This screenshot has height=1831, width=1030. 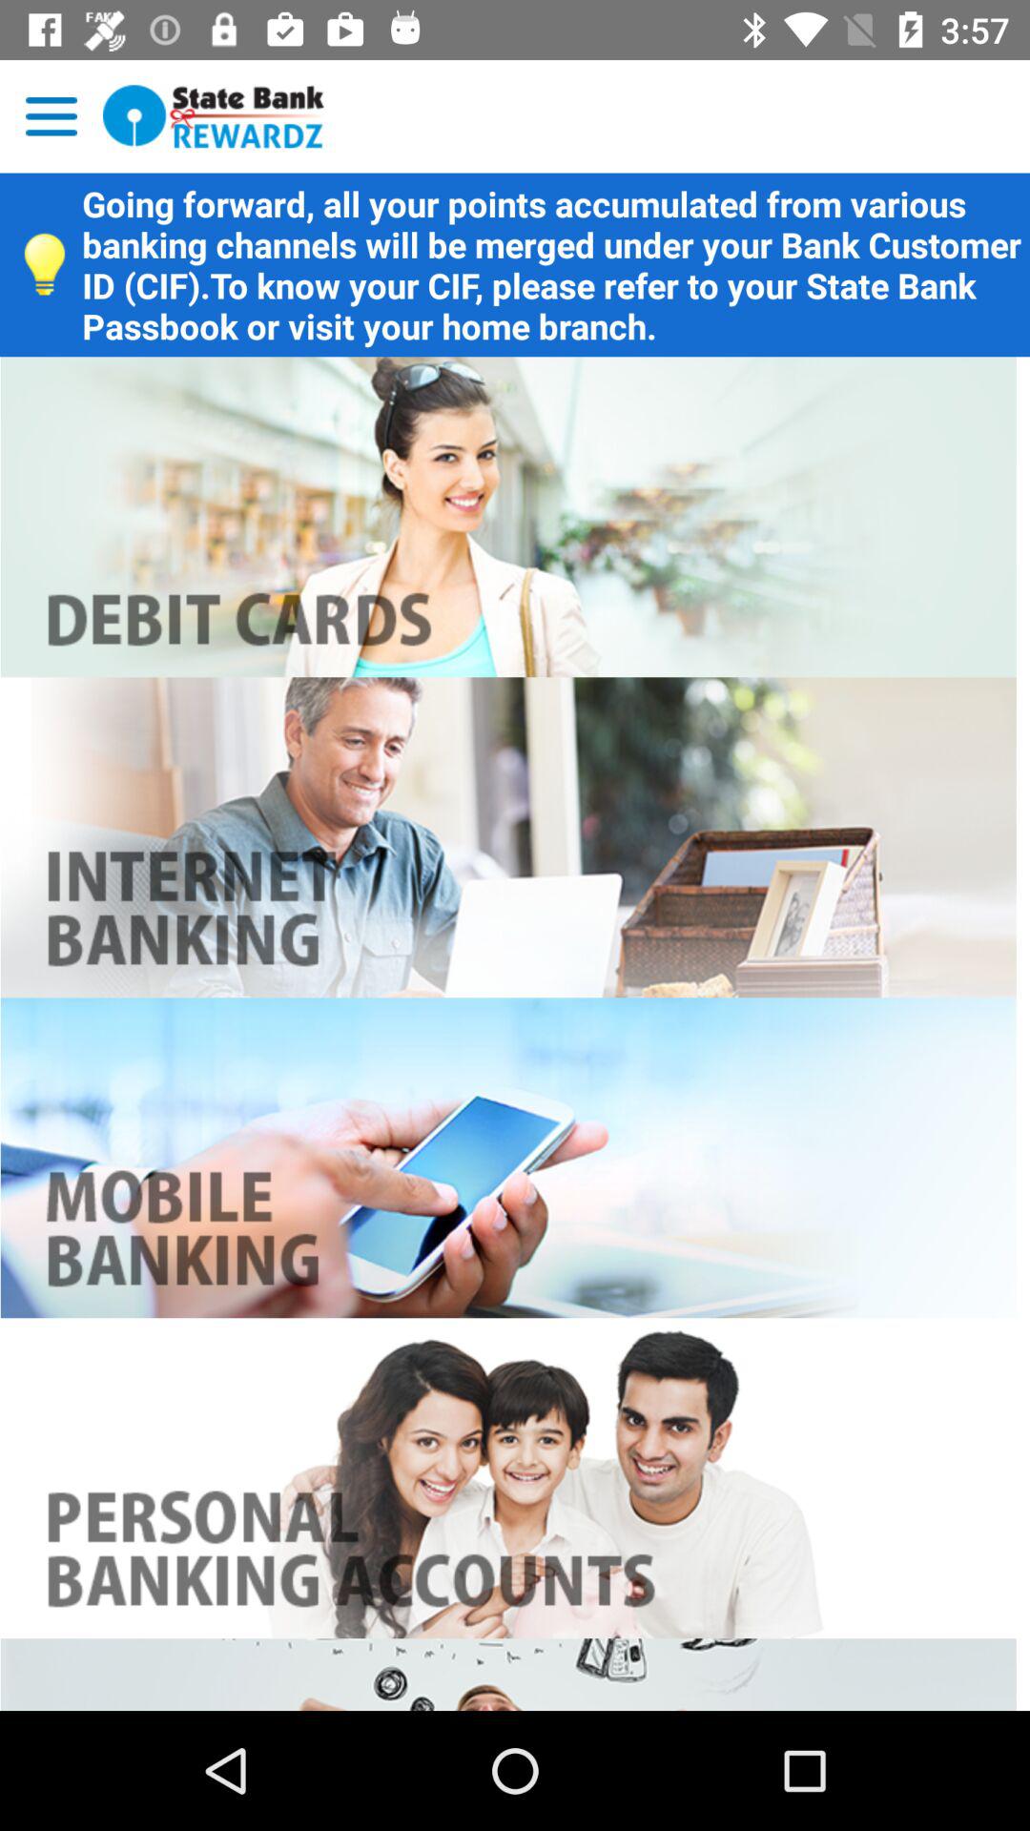 I want to click on go home, so click(x=214, y=116).